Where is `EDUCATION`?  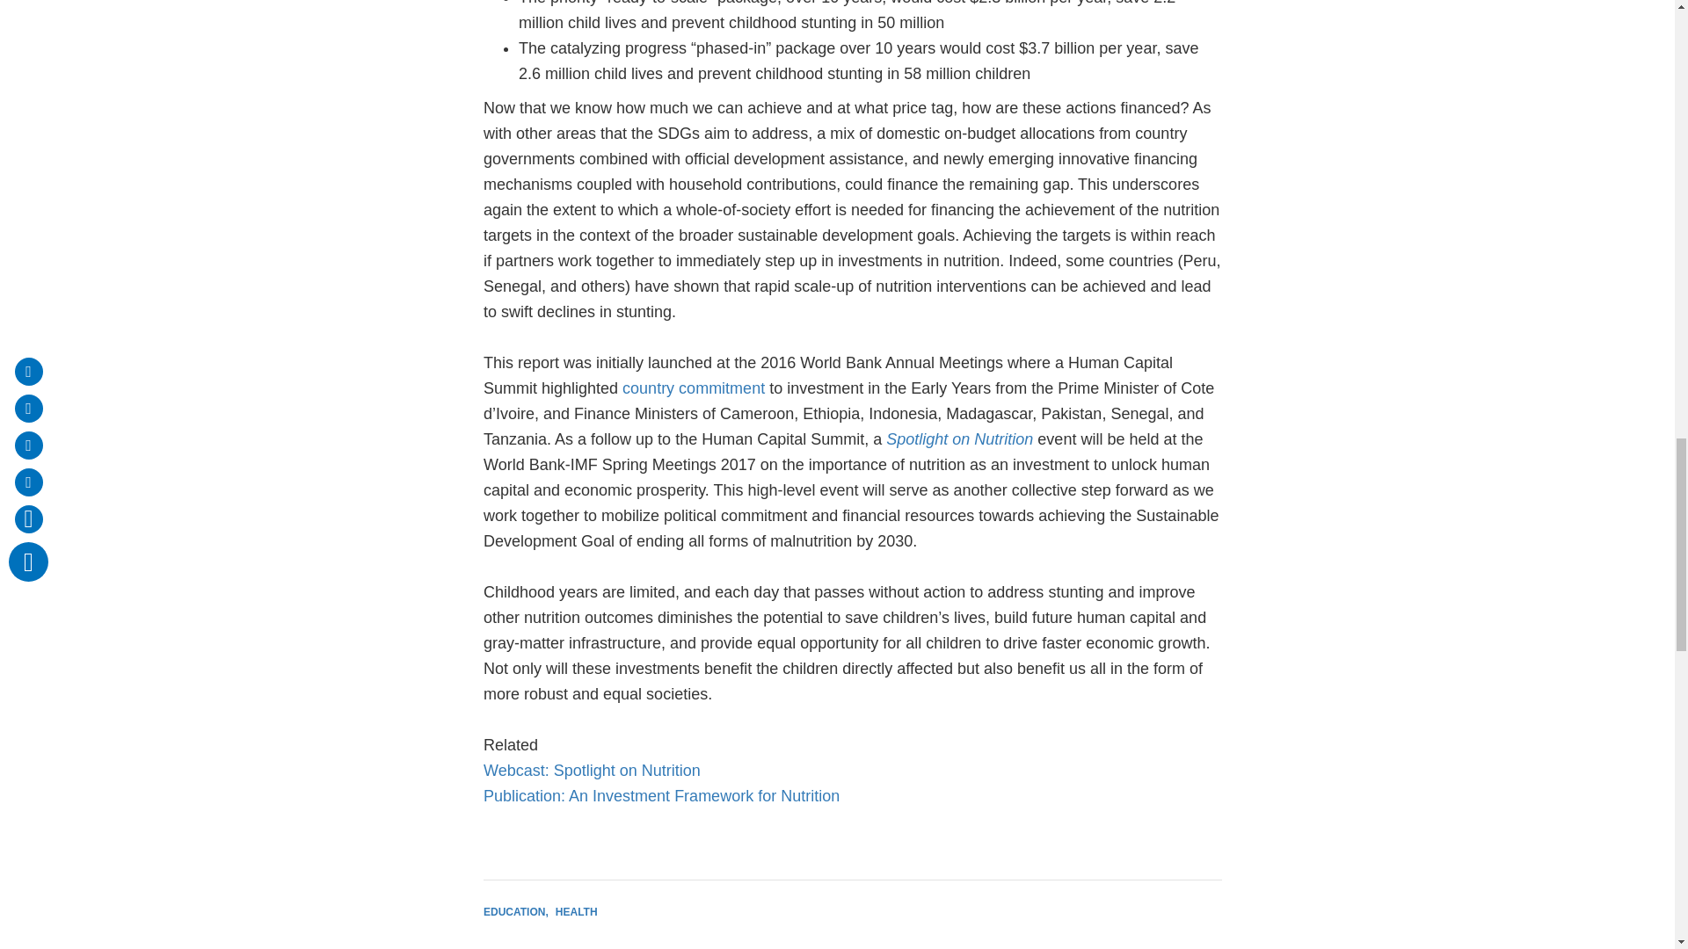
EDUCATION is located at coordinates (515, 912).